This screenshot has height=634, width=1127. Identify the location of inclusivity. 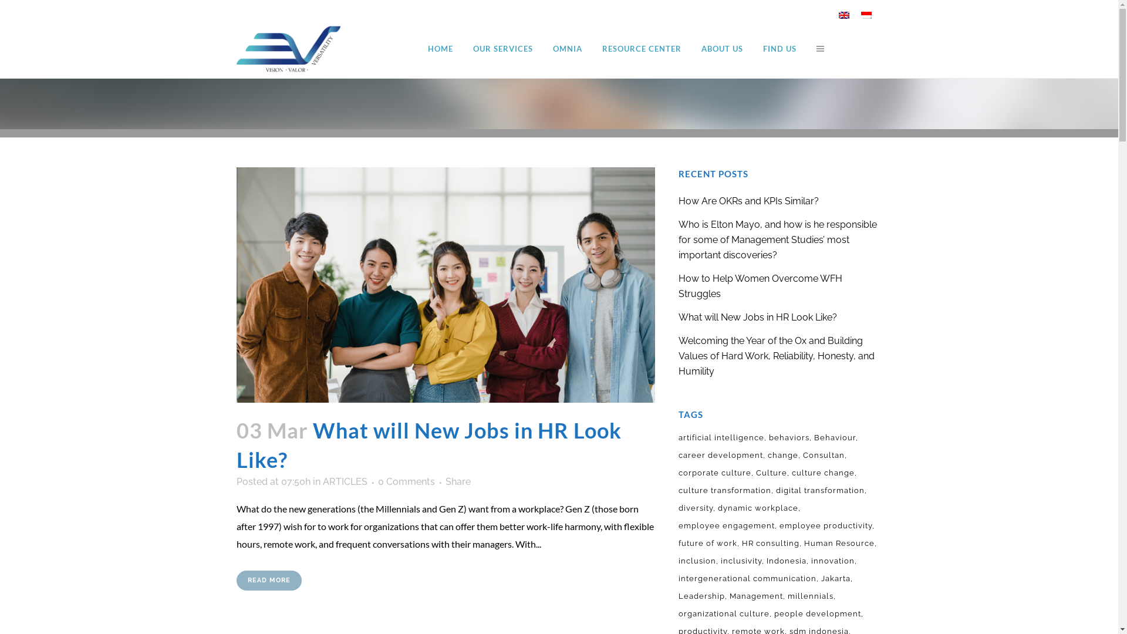
(743, 561).